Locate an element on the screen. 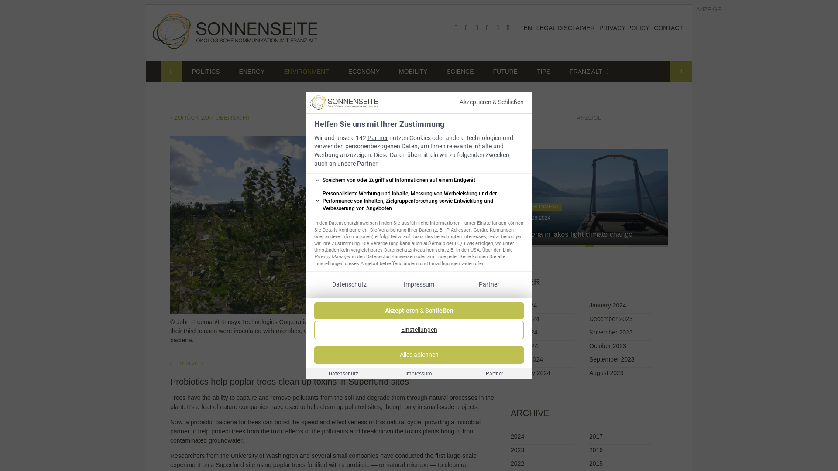  LEGAL DISCLAIMER is located at coordinates (566, 28).